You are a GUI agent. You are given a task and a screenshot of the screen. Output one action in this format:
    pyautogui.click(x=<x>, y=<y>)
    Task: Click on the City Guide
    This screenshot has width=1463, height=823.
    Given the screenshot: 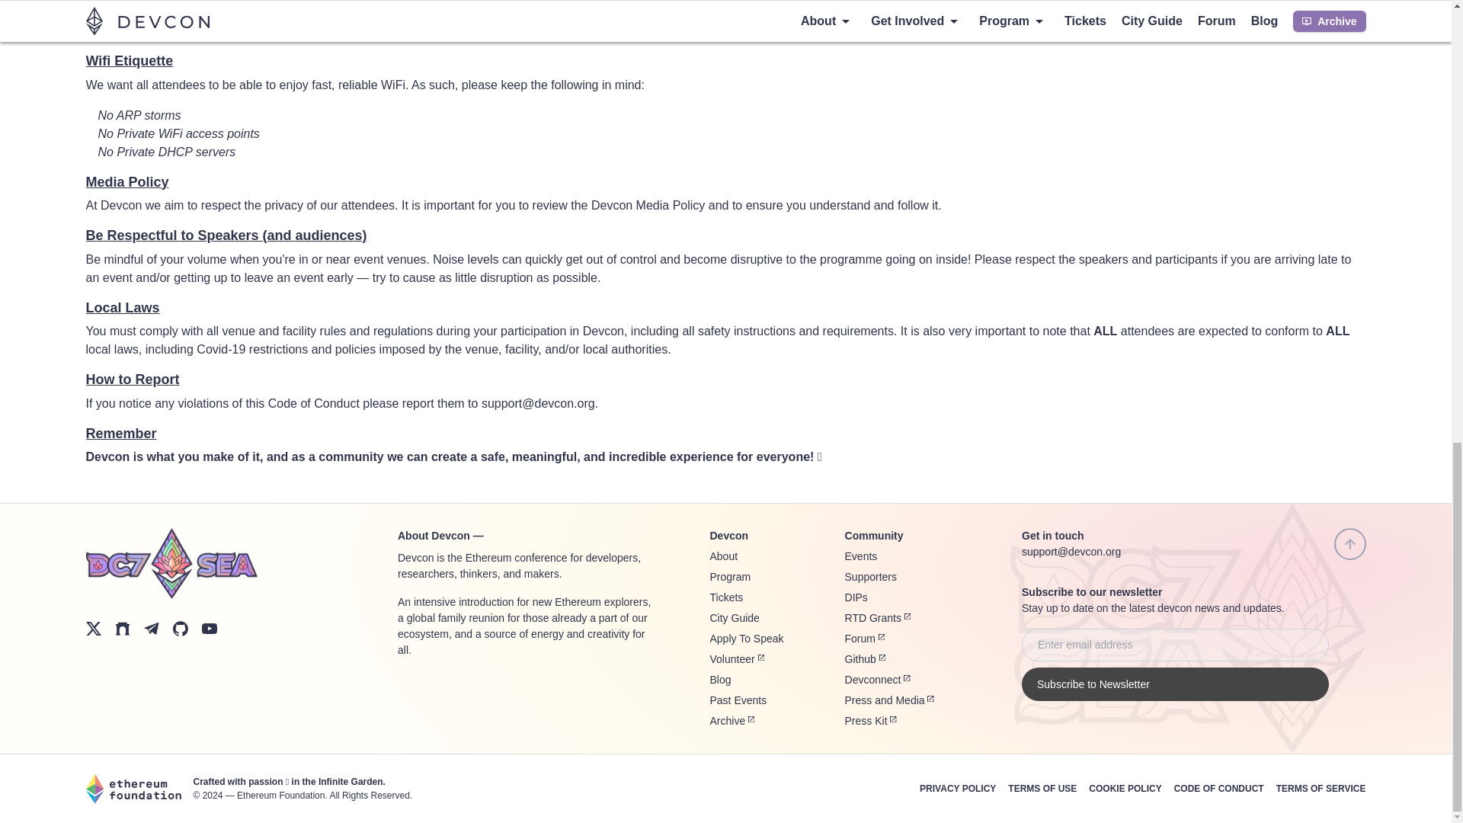 What is the action you would take?
    pyautogui.click(x=735, y=617)
    